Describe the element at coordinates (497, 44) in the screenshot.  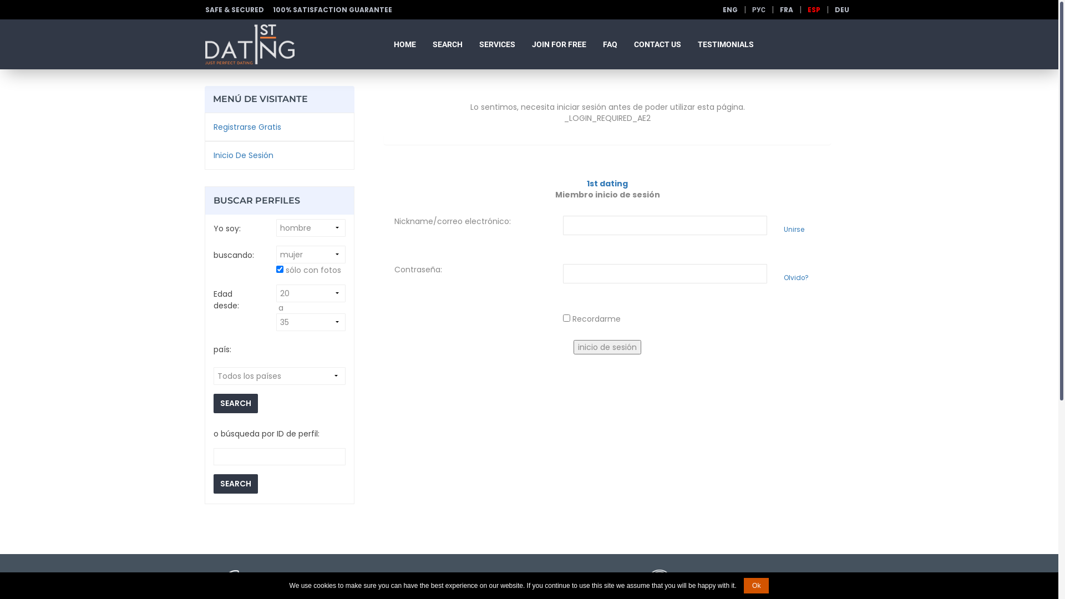
I see `SERVICES` at that location.